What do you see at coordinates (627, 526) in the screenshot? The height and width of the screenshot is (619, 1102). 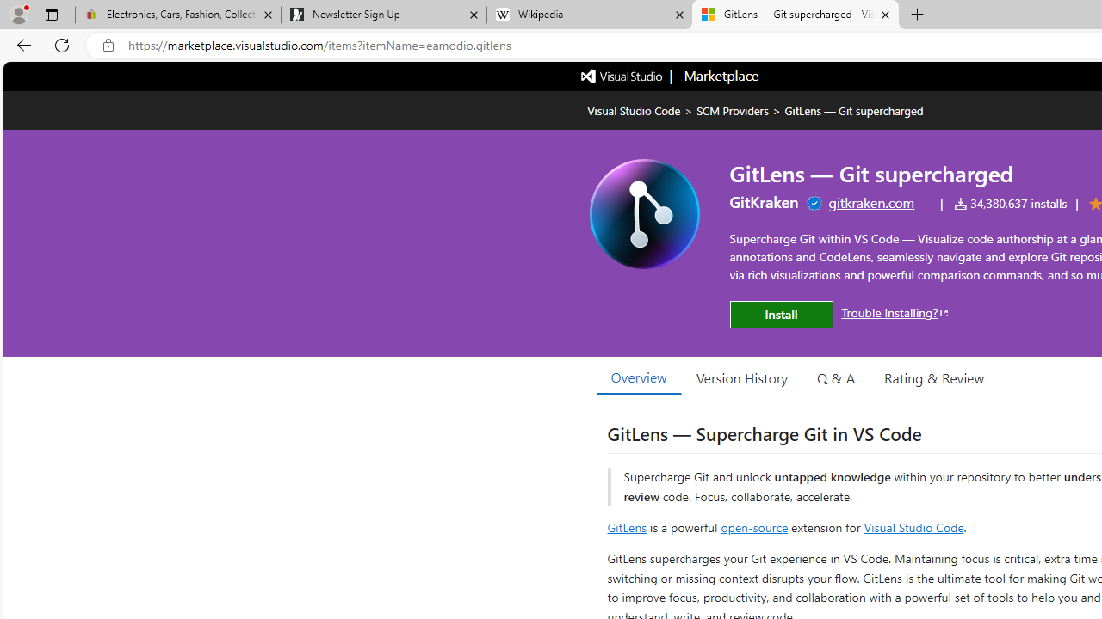 I see `GitLens` at bounding box center [627, 526].